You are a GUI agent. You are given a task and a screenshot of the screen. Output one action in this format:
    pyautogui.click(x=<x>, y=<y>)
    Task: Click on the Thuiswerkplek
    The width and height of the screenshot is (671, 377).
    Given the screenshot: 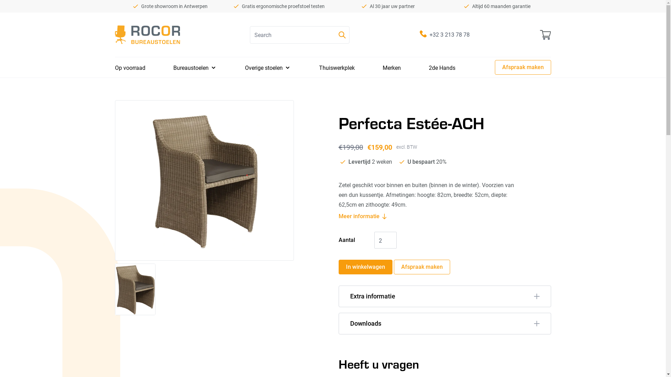 What is the action you would take?
    pyautogui.click(x=336, y=68)
    